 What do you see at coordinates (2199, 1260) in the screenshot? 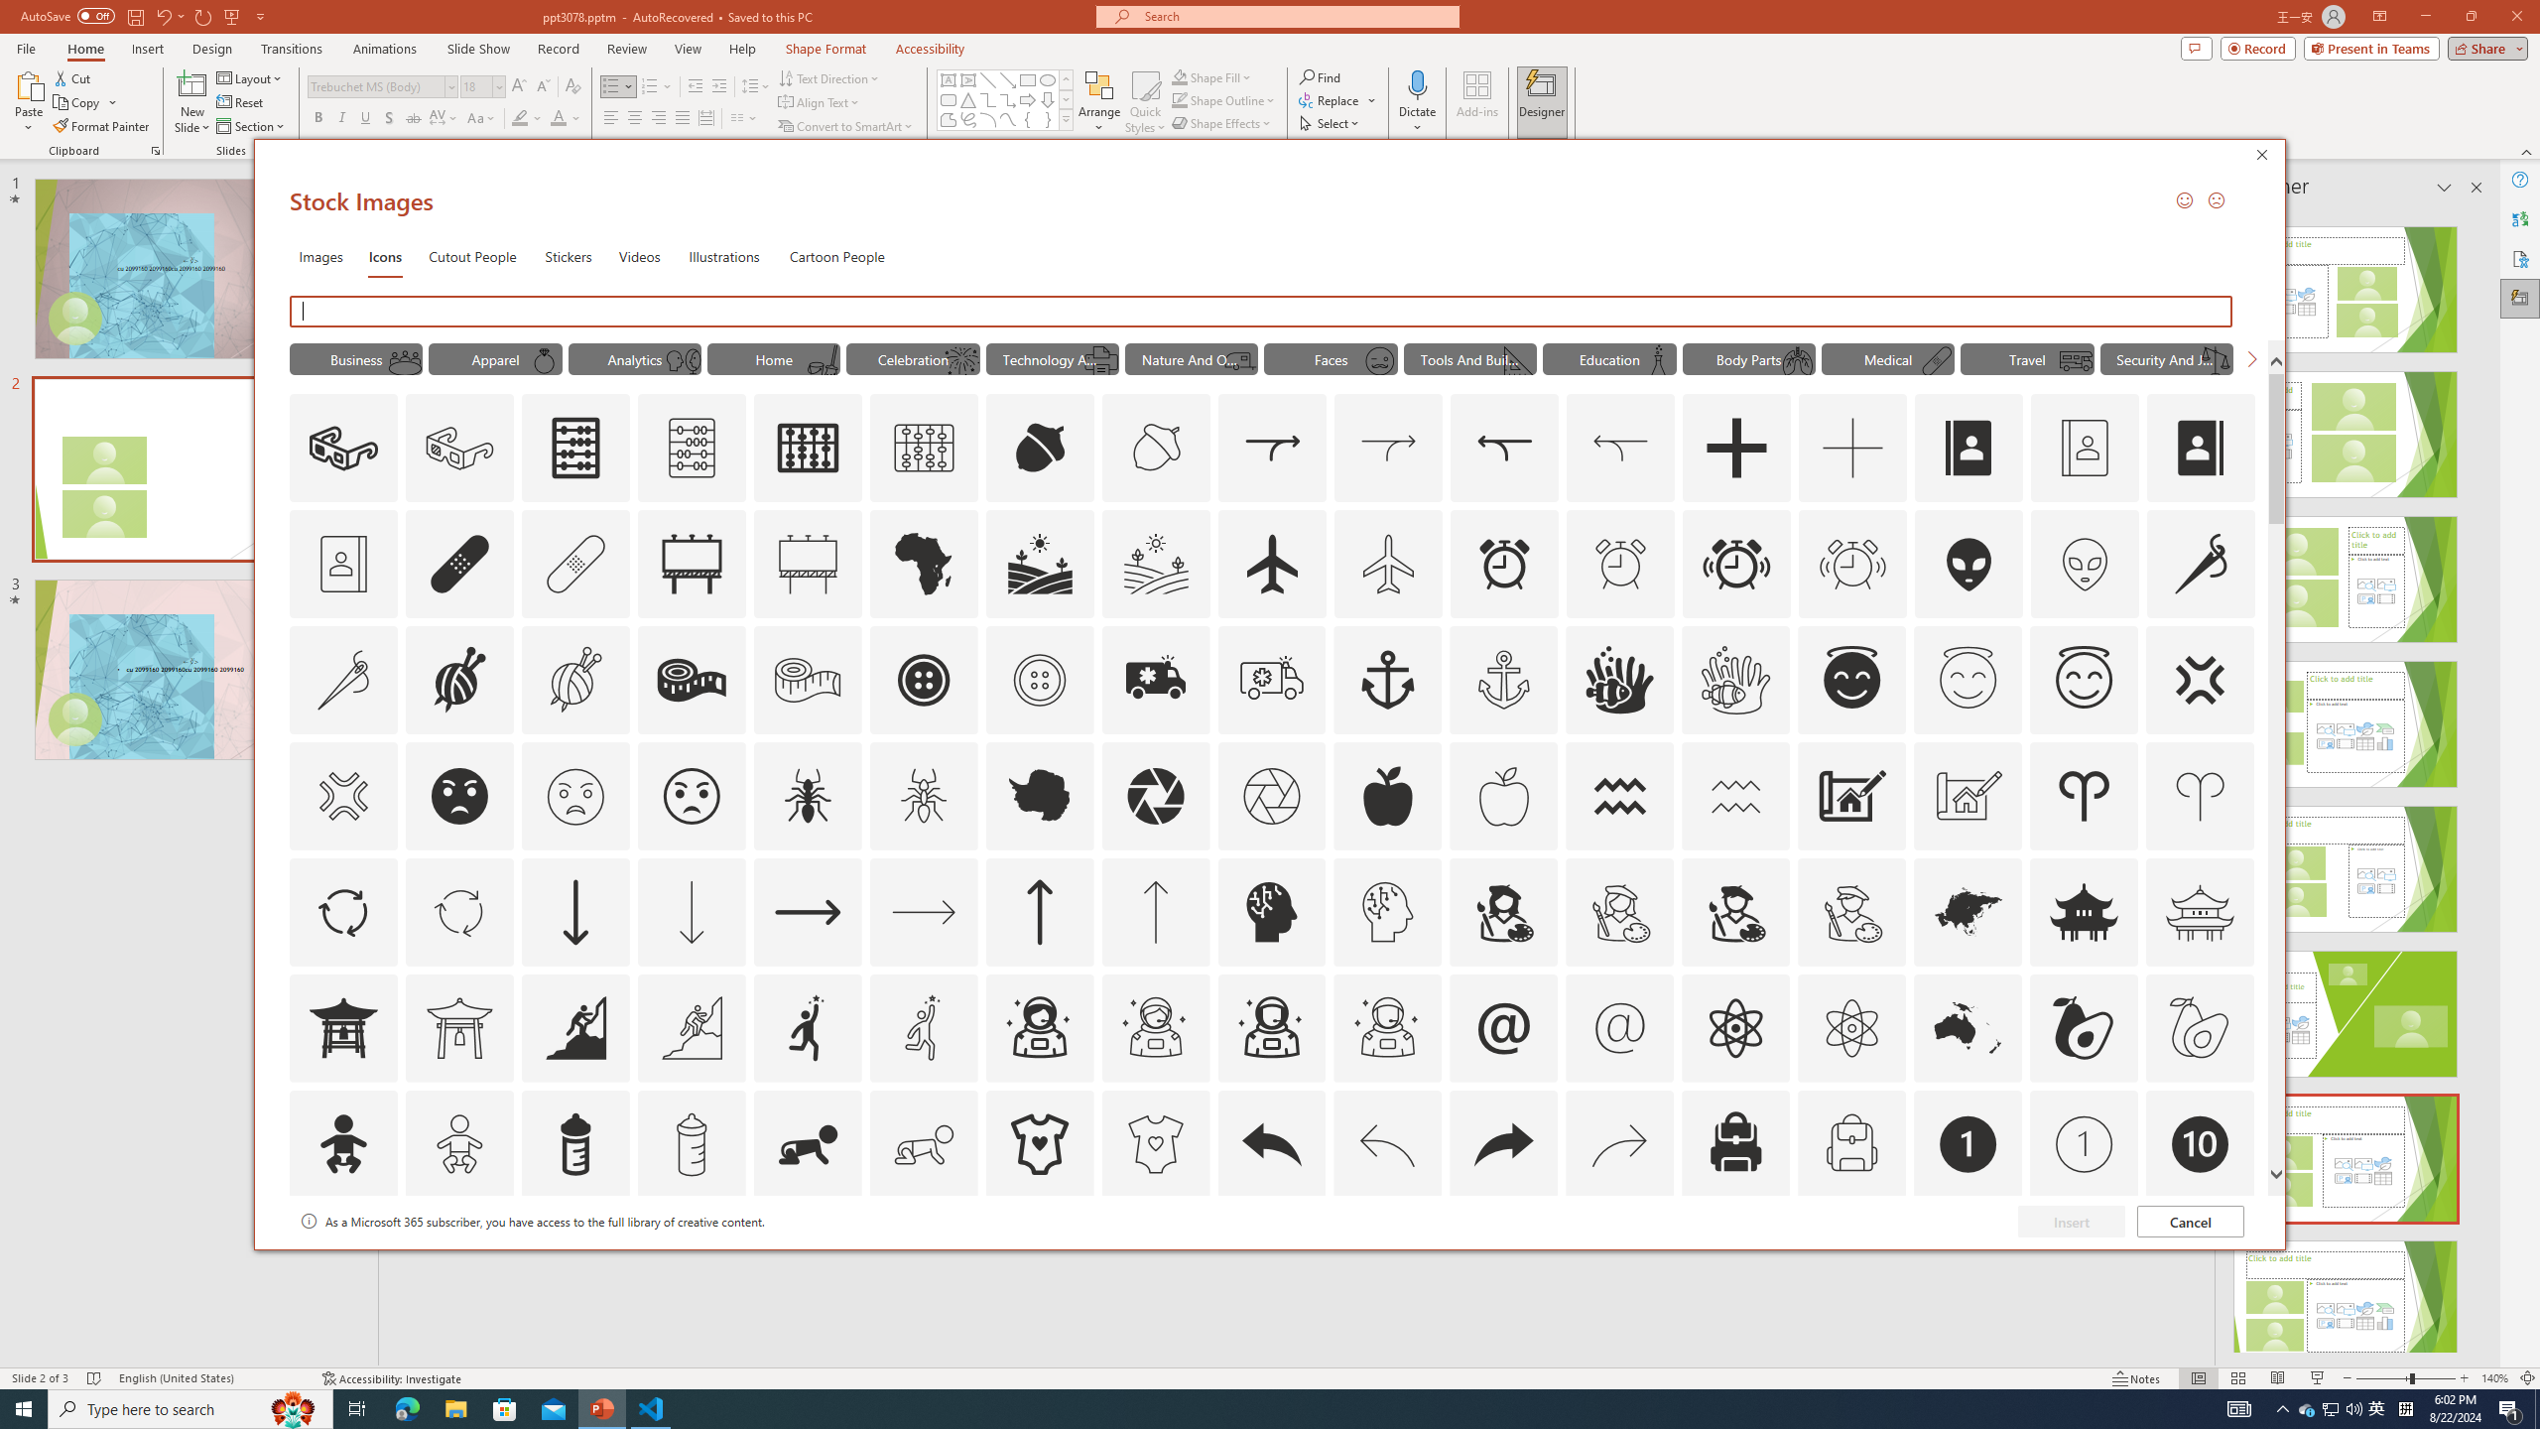
I see `AutomationID: Icons_Badge9_M` at bounding box center [2199, 1260].